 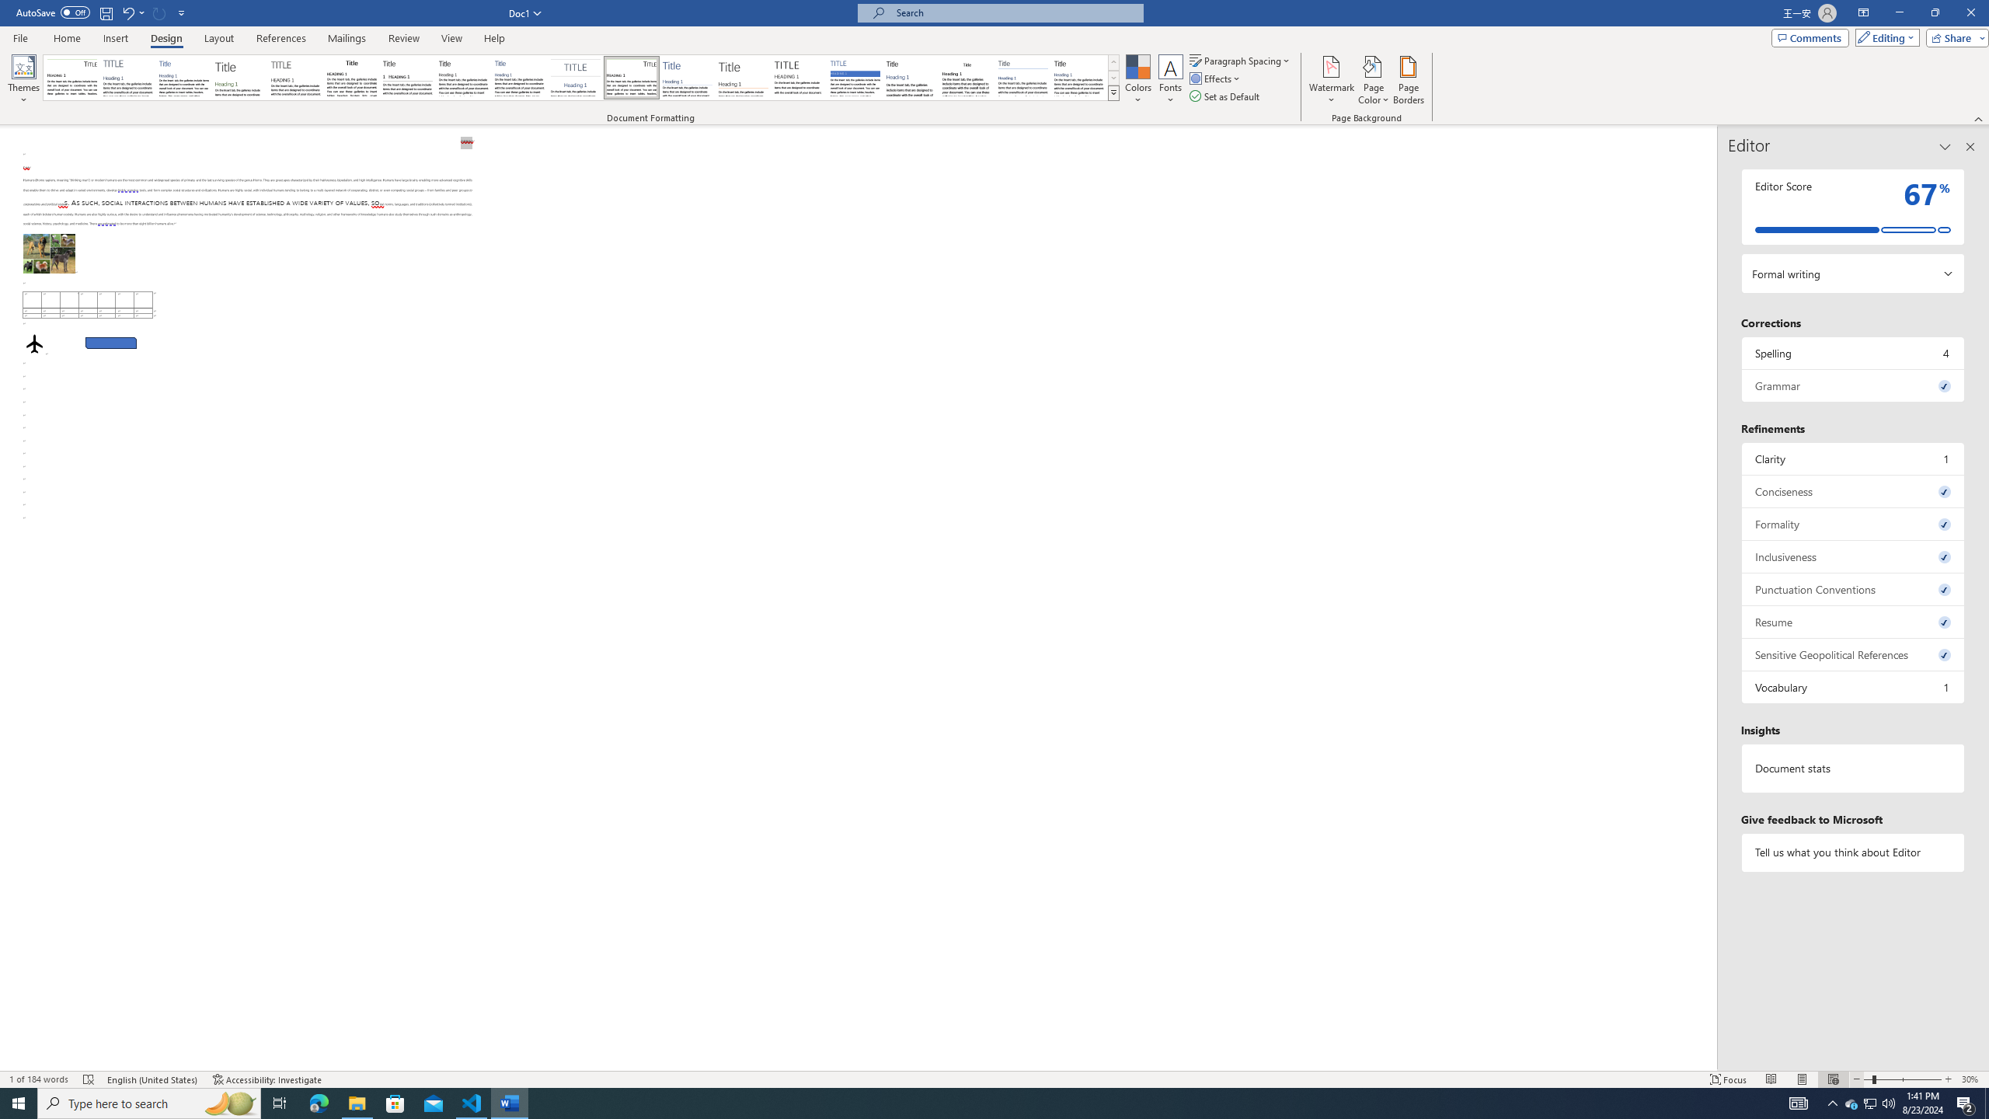 What do you see at coordinates (1216, 78) in the screenshot?
I see `Effects` at bounding box center [1216, 78].